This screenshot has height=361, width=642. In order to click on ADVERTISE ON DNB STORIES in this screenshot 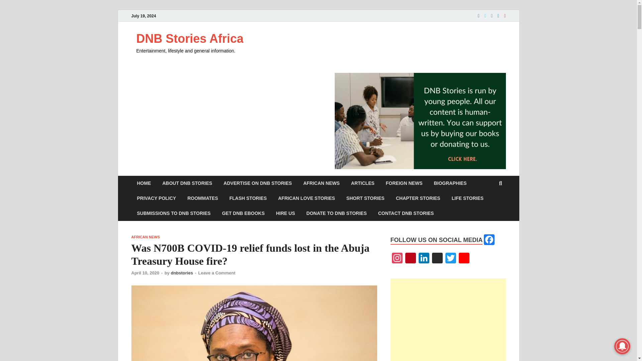, I will do `click(258, 183)`.